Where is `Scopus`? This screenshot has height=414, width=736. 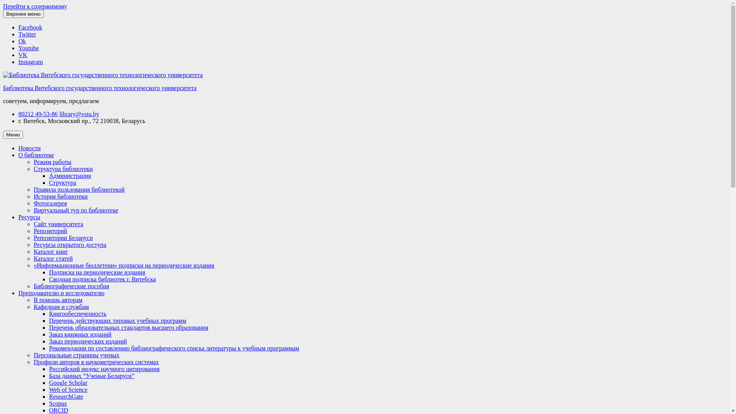
Scopus is located at coordinates (58, 403).